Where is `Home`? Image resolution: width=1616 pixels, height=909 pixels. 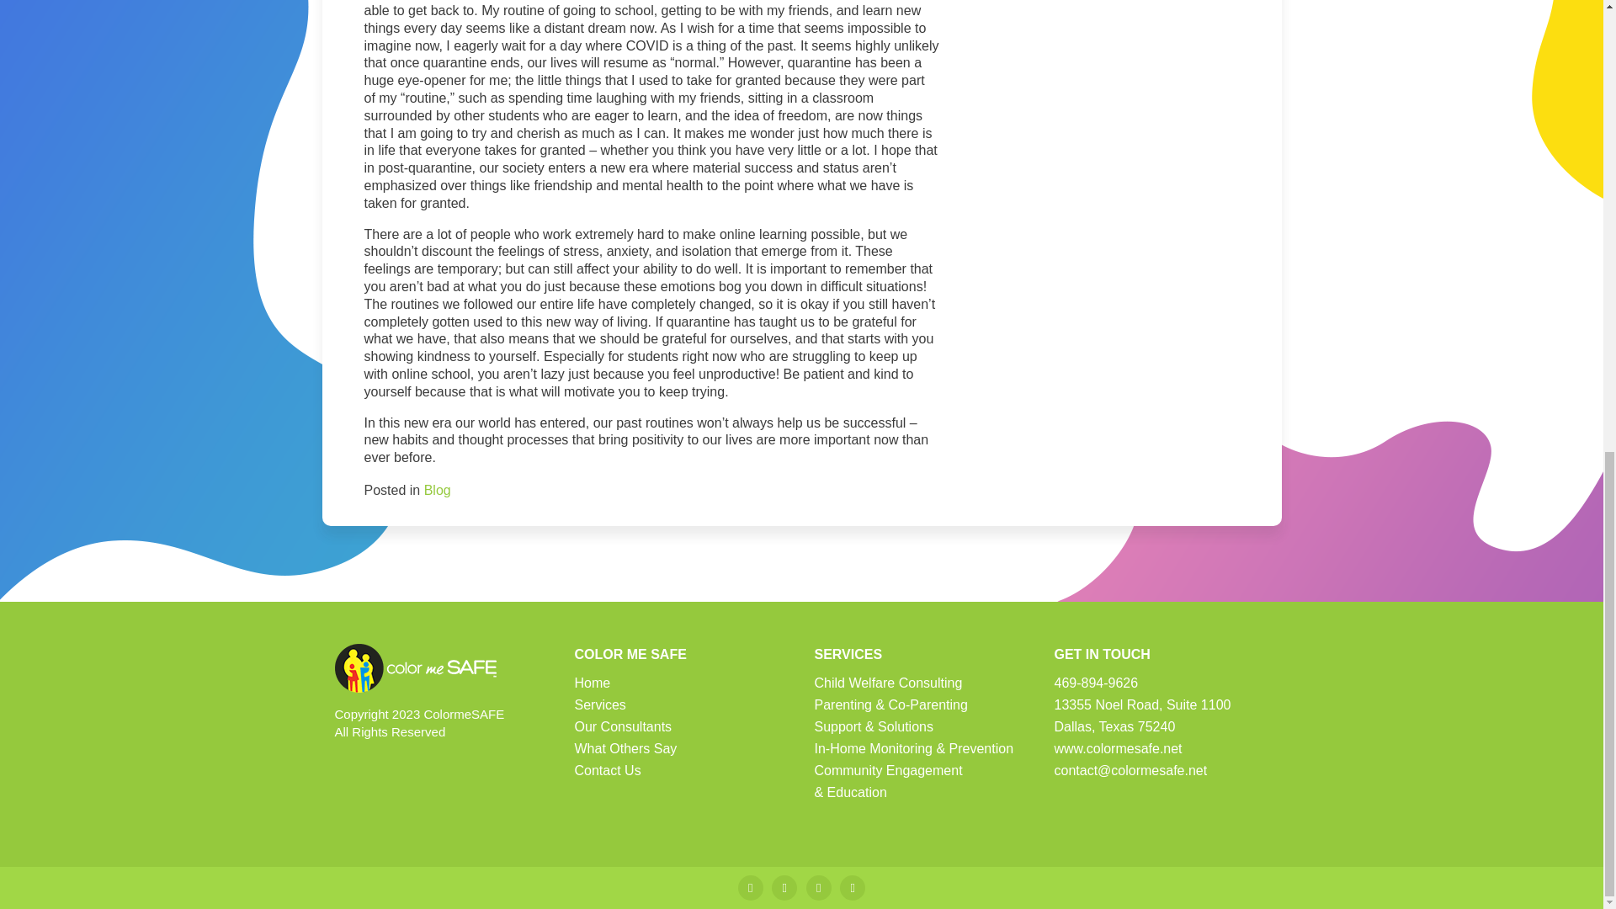
Home is located at coordinates (592, 683).